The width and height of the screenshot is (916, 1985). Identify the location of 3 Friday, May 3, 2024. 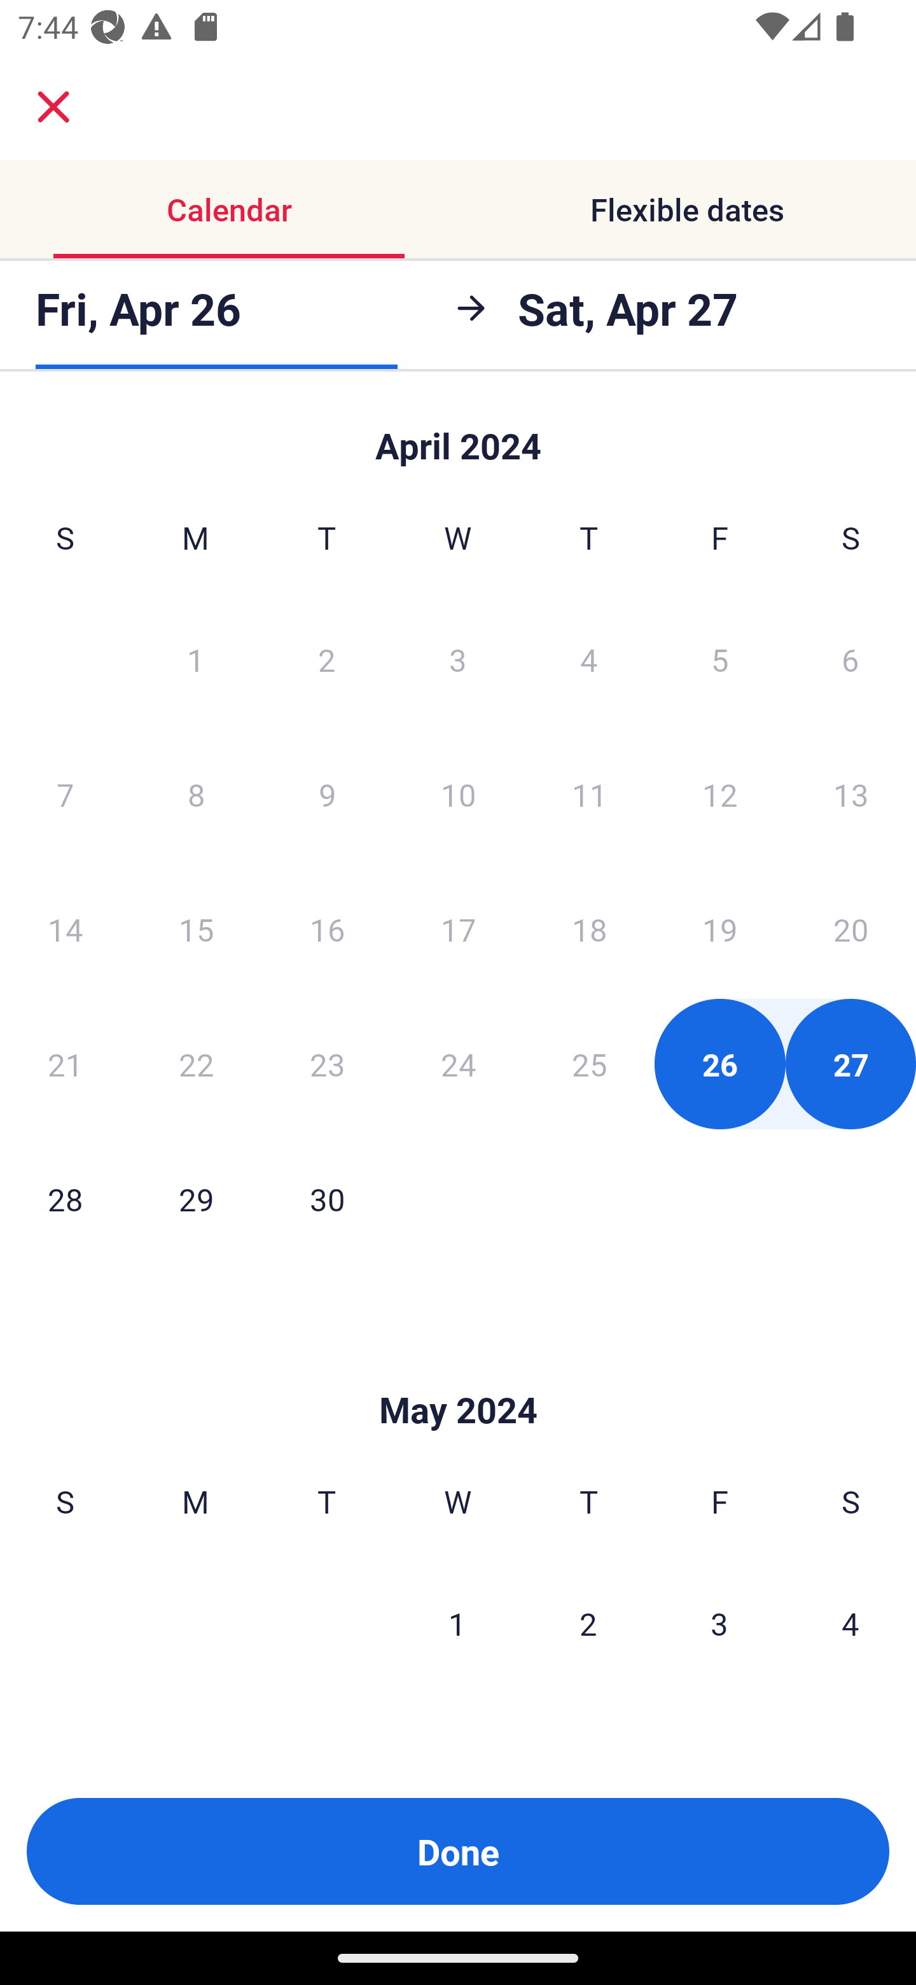
(719, 1624).